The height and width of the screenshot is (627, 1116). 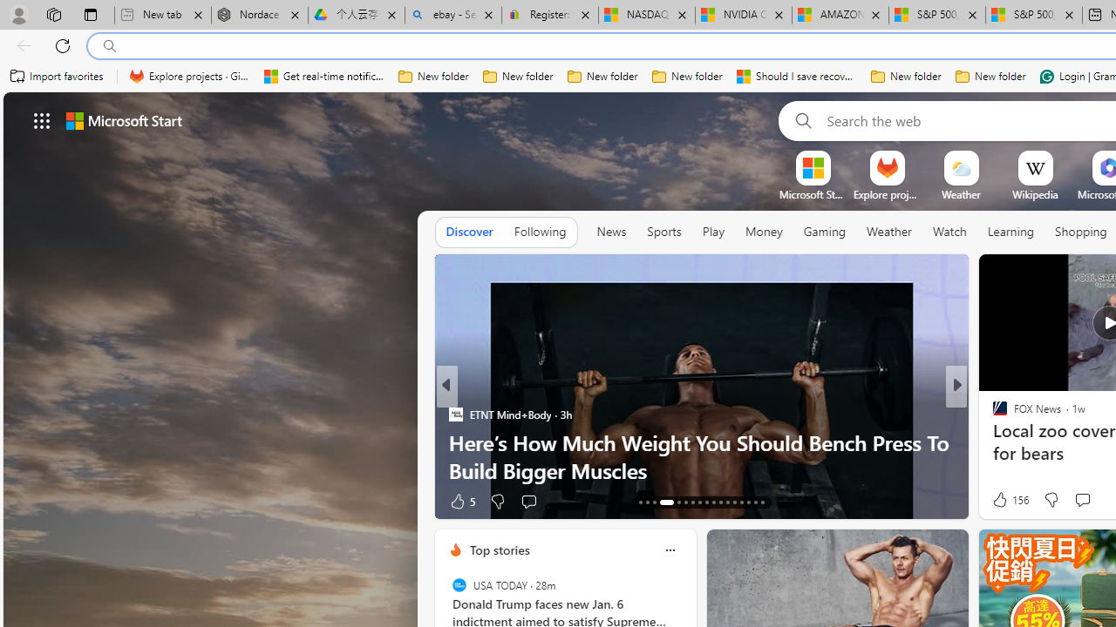 I want to click on AutomationID: tab-27, so click(x=748, y=502).